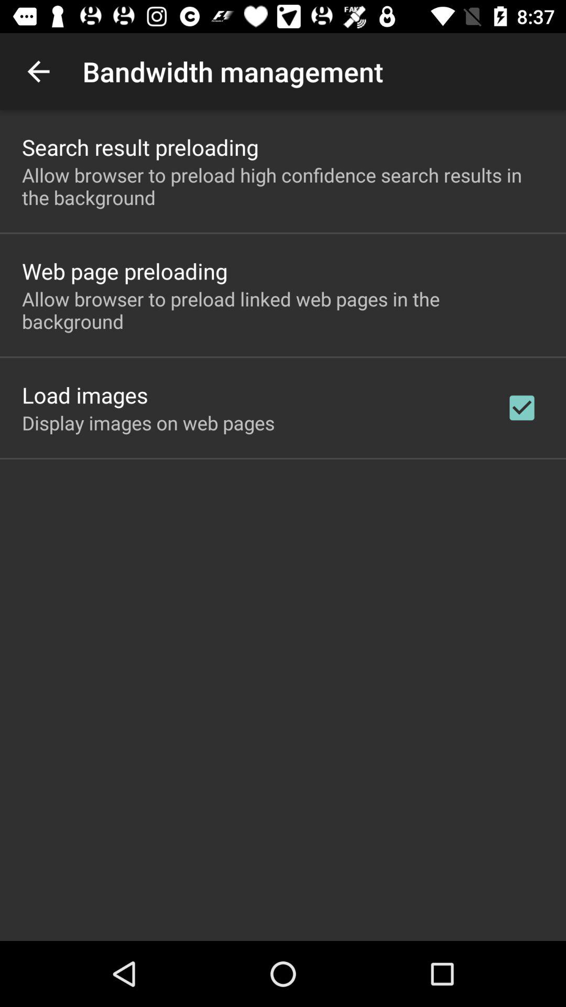  What do you see at coordinates (38, 71) in the screenshot?
I see `open the app to the left of the bandwidth management icon` at bounding box center [38, 71].